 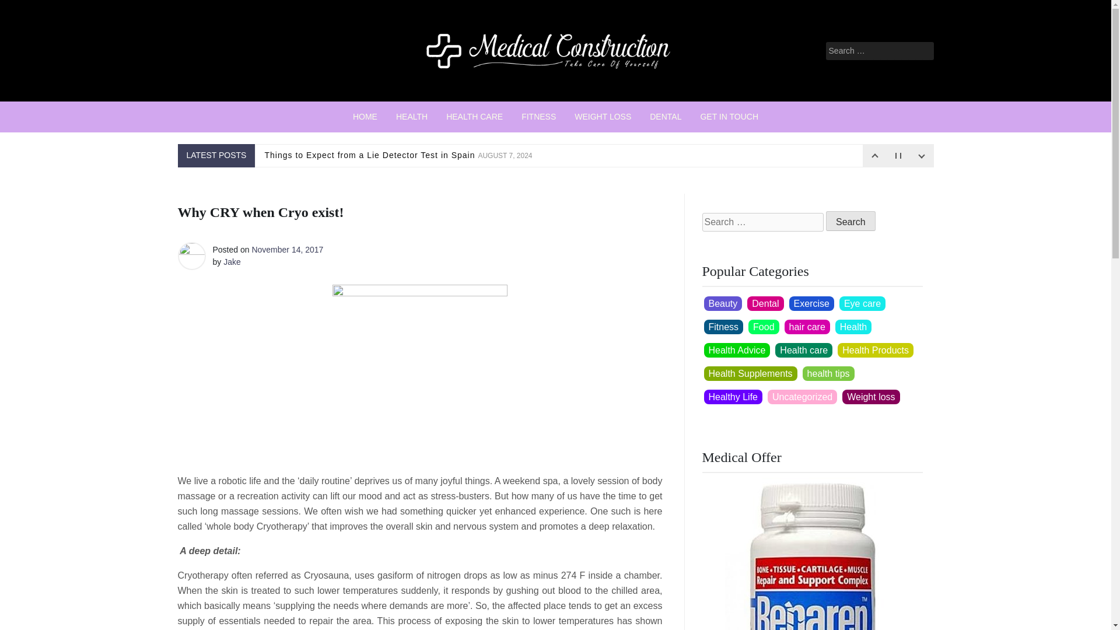 What do you see at coordinates (812, 303) in the screenshot?
I see `Exercise` at bounding box center [812, 303].